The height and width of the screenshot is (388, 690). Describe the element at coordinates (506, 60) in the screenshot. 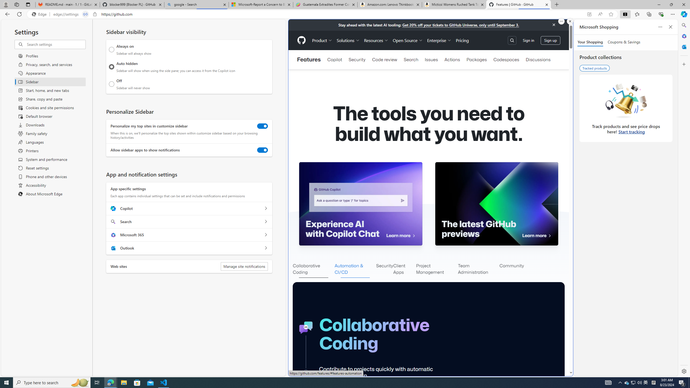

I see `Codespaces` at that location.